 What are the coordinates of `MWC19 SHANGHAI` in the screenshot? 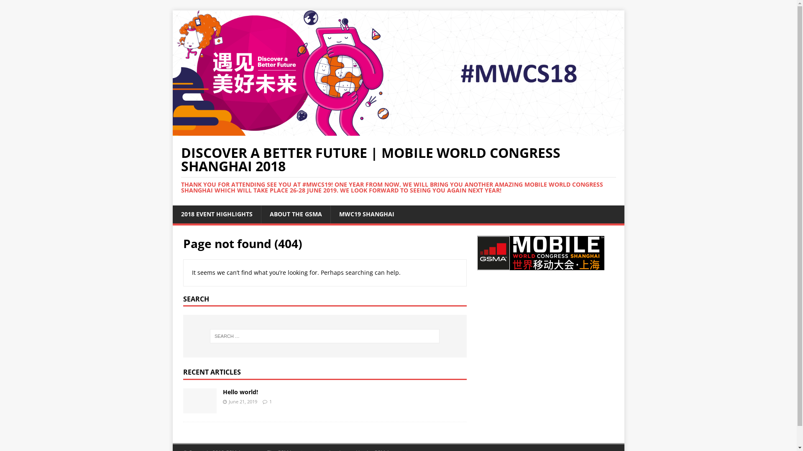 It's located at (366, 214).